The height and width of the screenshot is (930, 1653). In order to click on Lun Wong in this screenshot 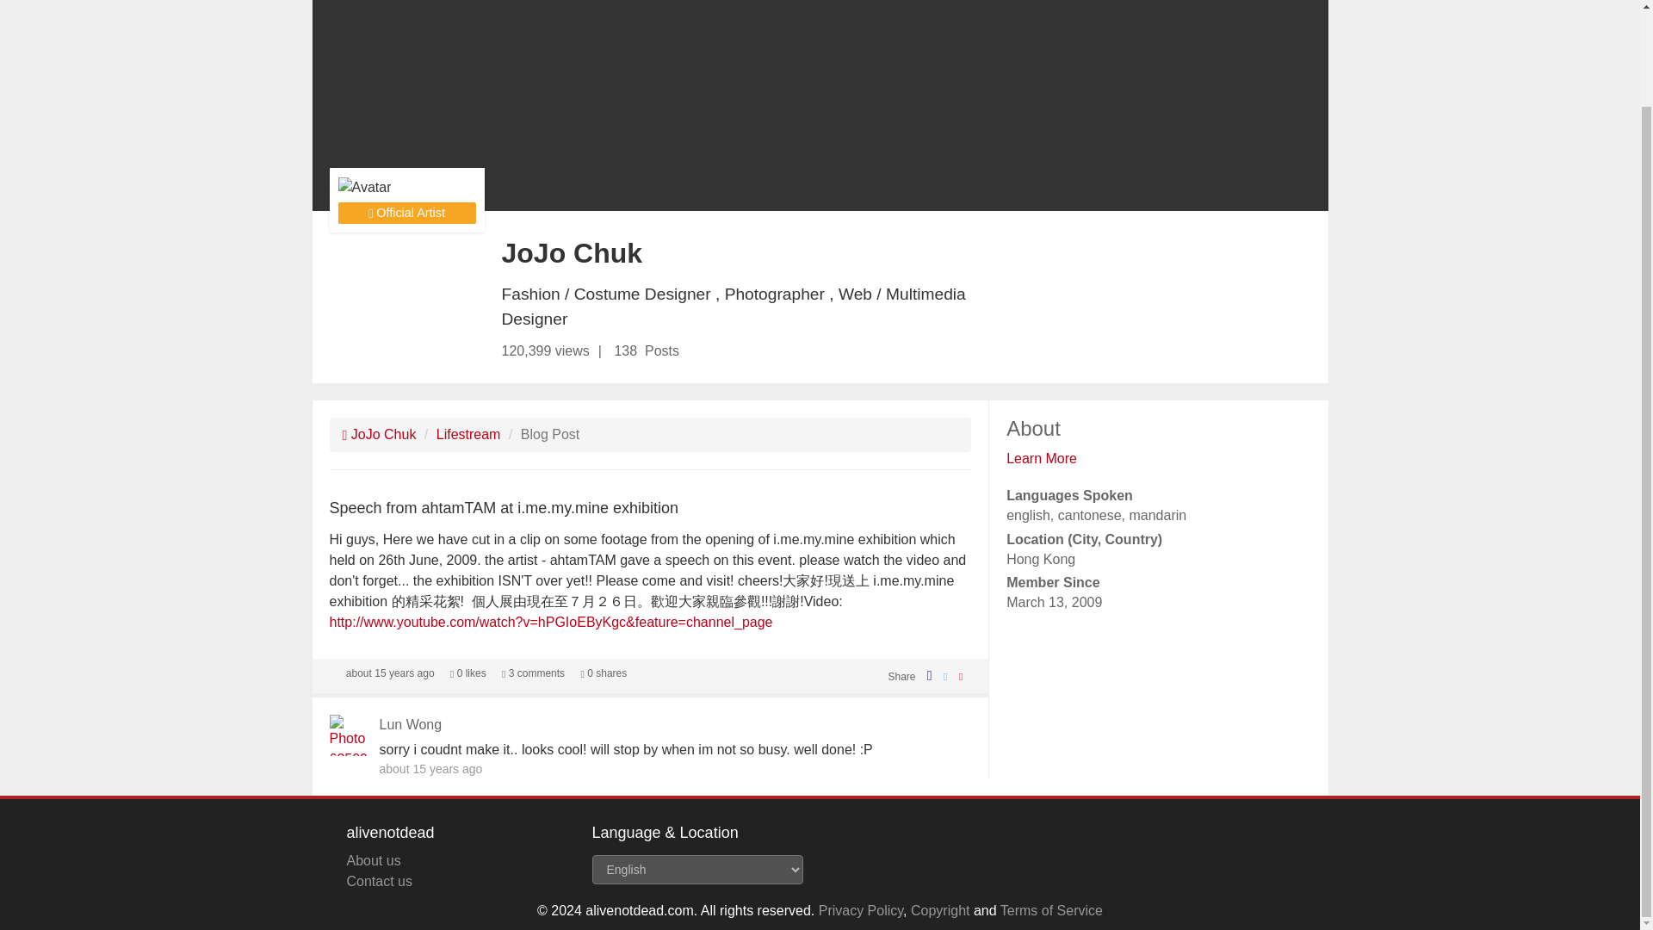, I will do `click(410, 723)`.